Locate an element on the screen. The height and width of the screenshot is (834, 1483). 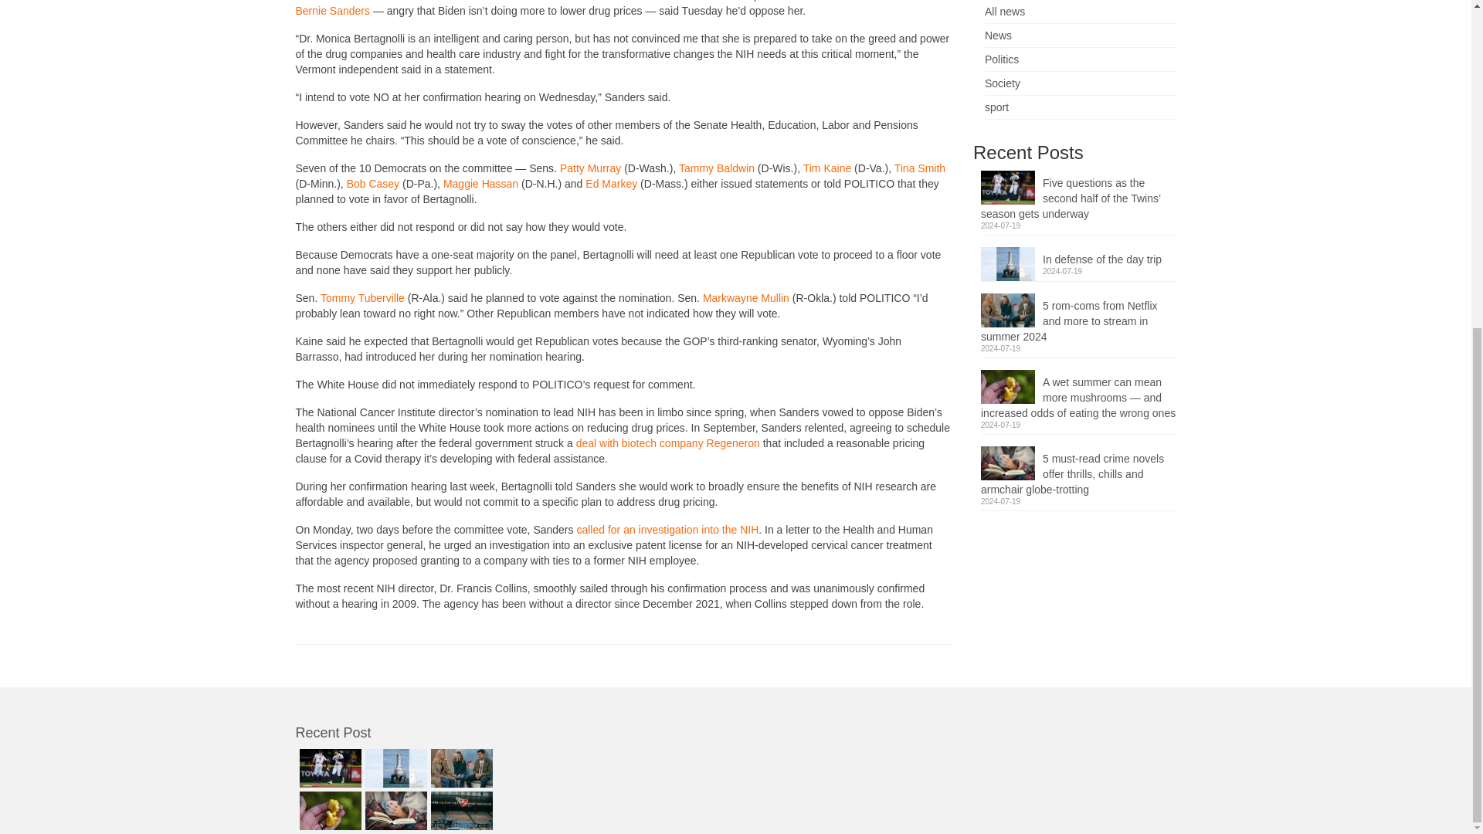
called for an investigation into the NIH is located at coordinates (667, 530).